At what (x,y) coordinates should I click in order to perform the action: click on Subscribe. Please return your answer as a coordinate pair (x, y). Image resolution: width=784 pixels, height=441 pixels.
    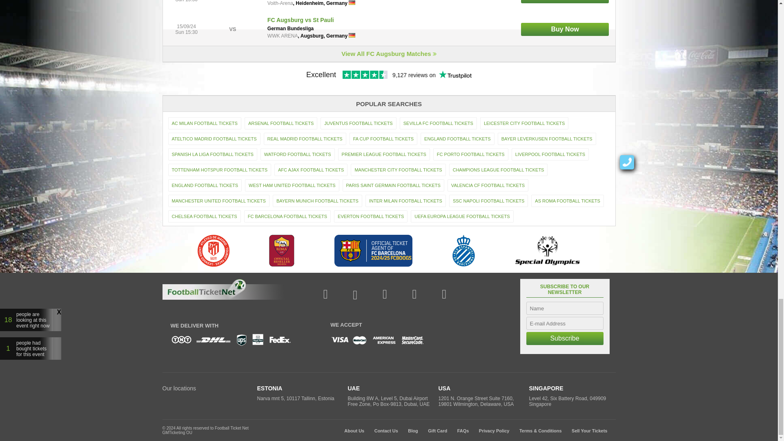
    Looking at the image, I should click on (564, 338).